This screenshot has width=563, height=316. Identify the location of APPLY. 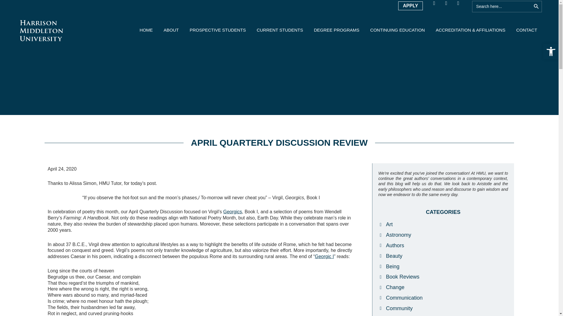
(410, 6).